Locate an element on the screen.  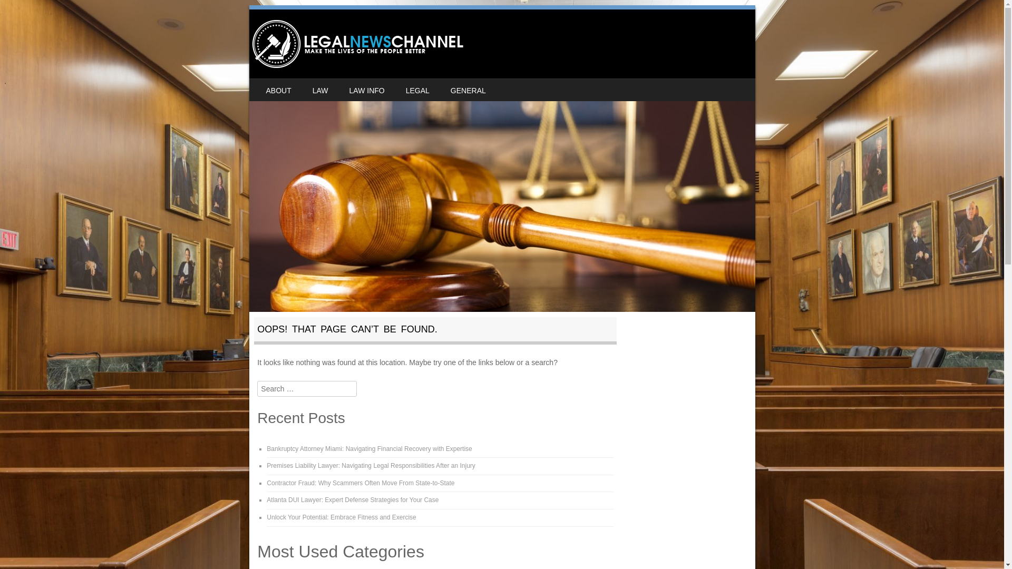
LEGAL is located at coordinates (417, 90).